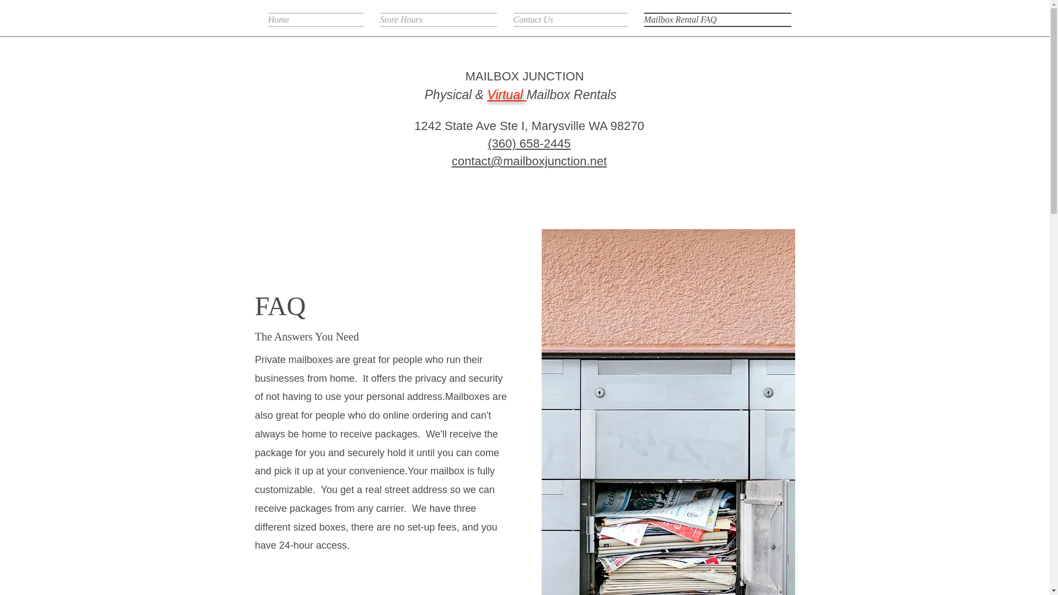 This screenshot has height=595, width=1058. What do you see at coordinates (571, 94) in the screenshot?
I see `Mailbox Rentals` at bounding box center [571, 94].